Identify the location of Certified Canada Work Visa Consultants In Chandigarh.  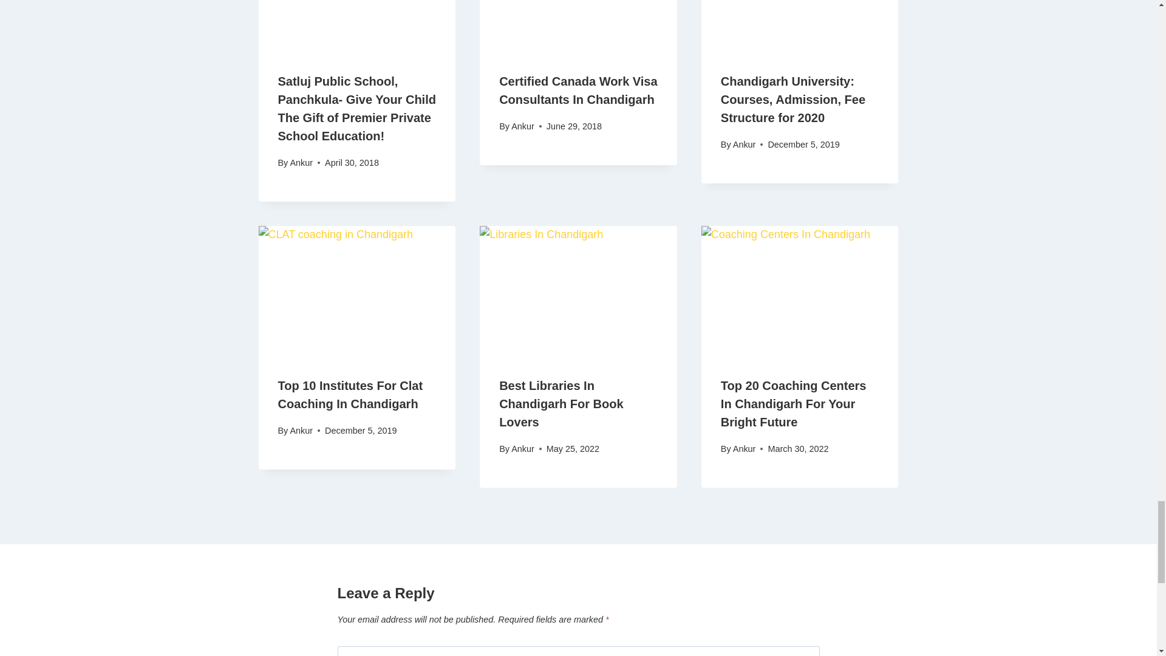
(578, 90).